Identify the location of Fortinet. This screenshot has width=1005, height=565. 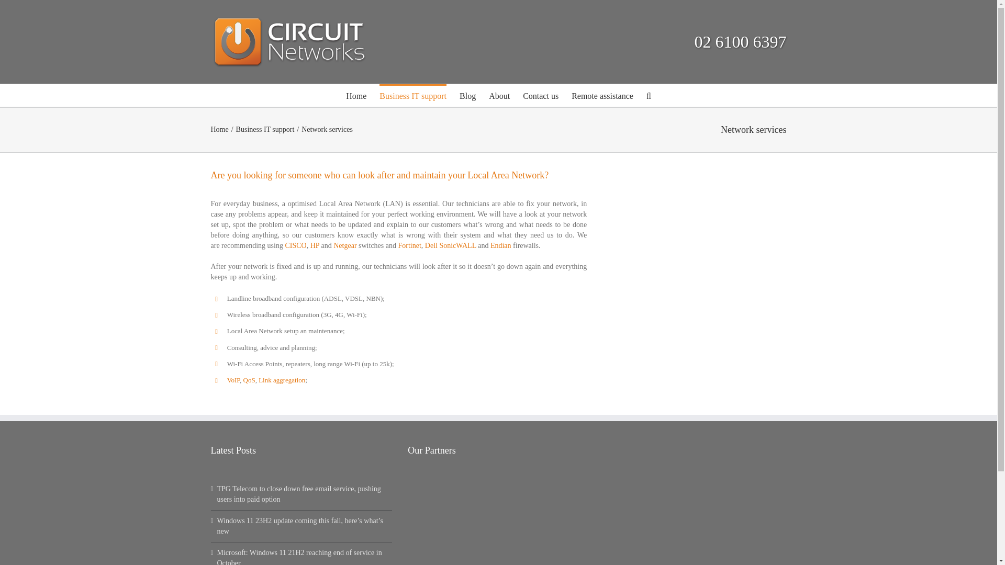
(409, 246).